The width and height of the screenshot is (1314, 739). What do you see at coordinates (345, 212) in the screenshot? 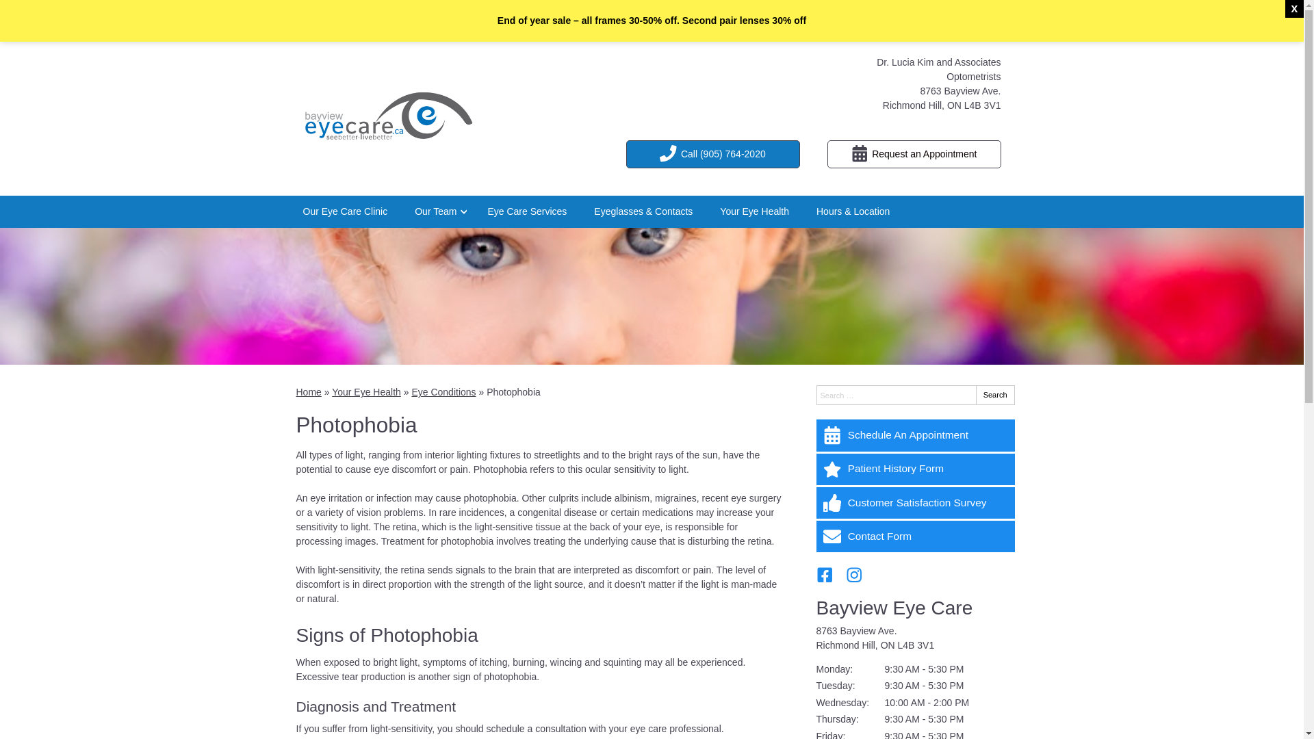
I see `Our Eye Care Clinic` at bounding box center [345, 212].